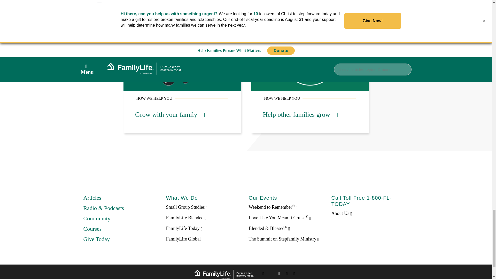 This screenshot has height=279, width=496. What do you see at coordinates (97, 218) in the screenshot?
I see `Community` at bounding box center [97, 218].